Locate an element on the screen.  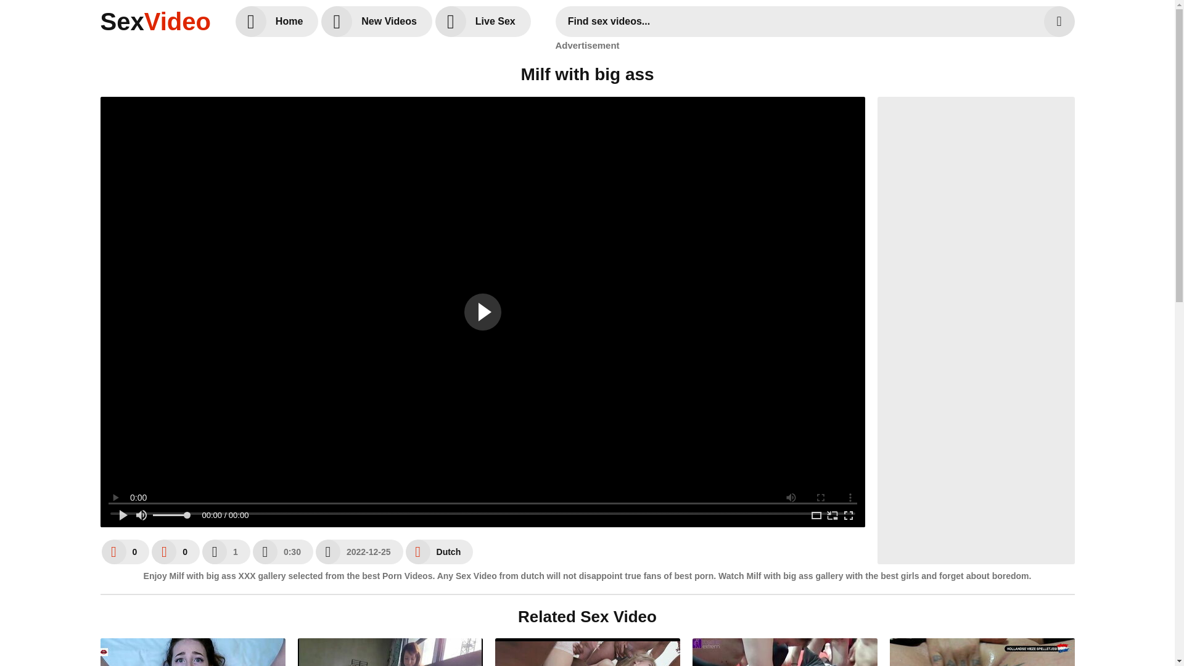
Home is located at coordinates (277, 21).